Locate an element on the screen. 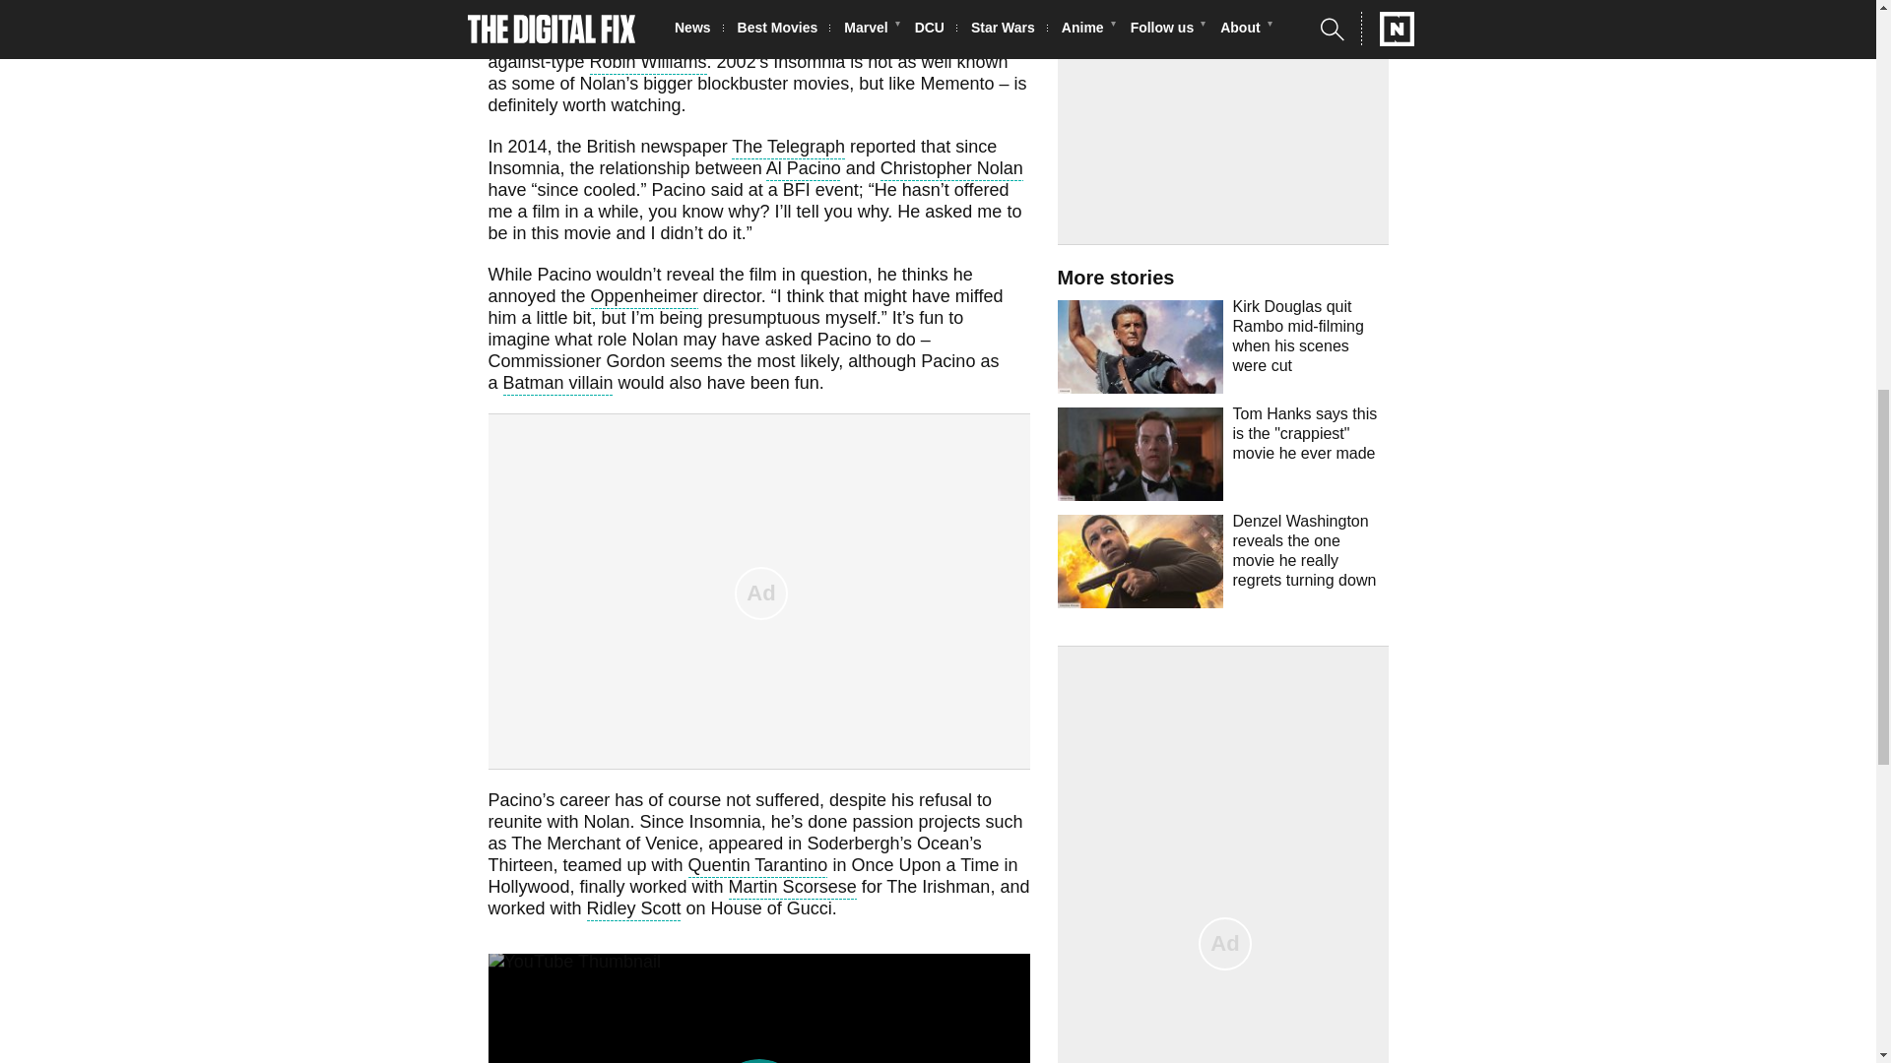 This screenshot has width=1891, height=1063. Robin Williams is located at coordinates (648, 63).